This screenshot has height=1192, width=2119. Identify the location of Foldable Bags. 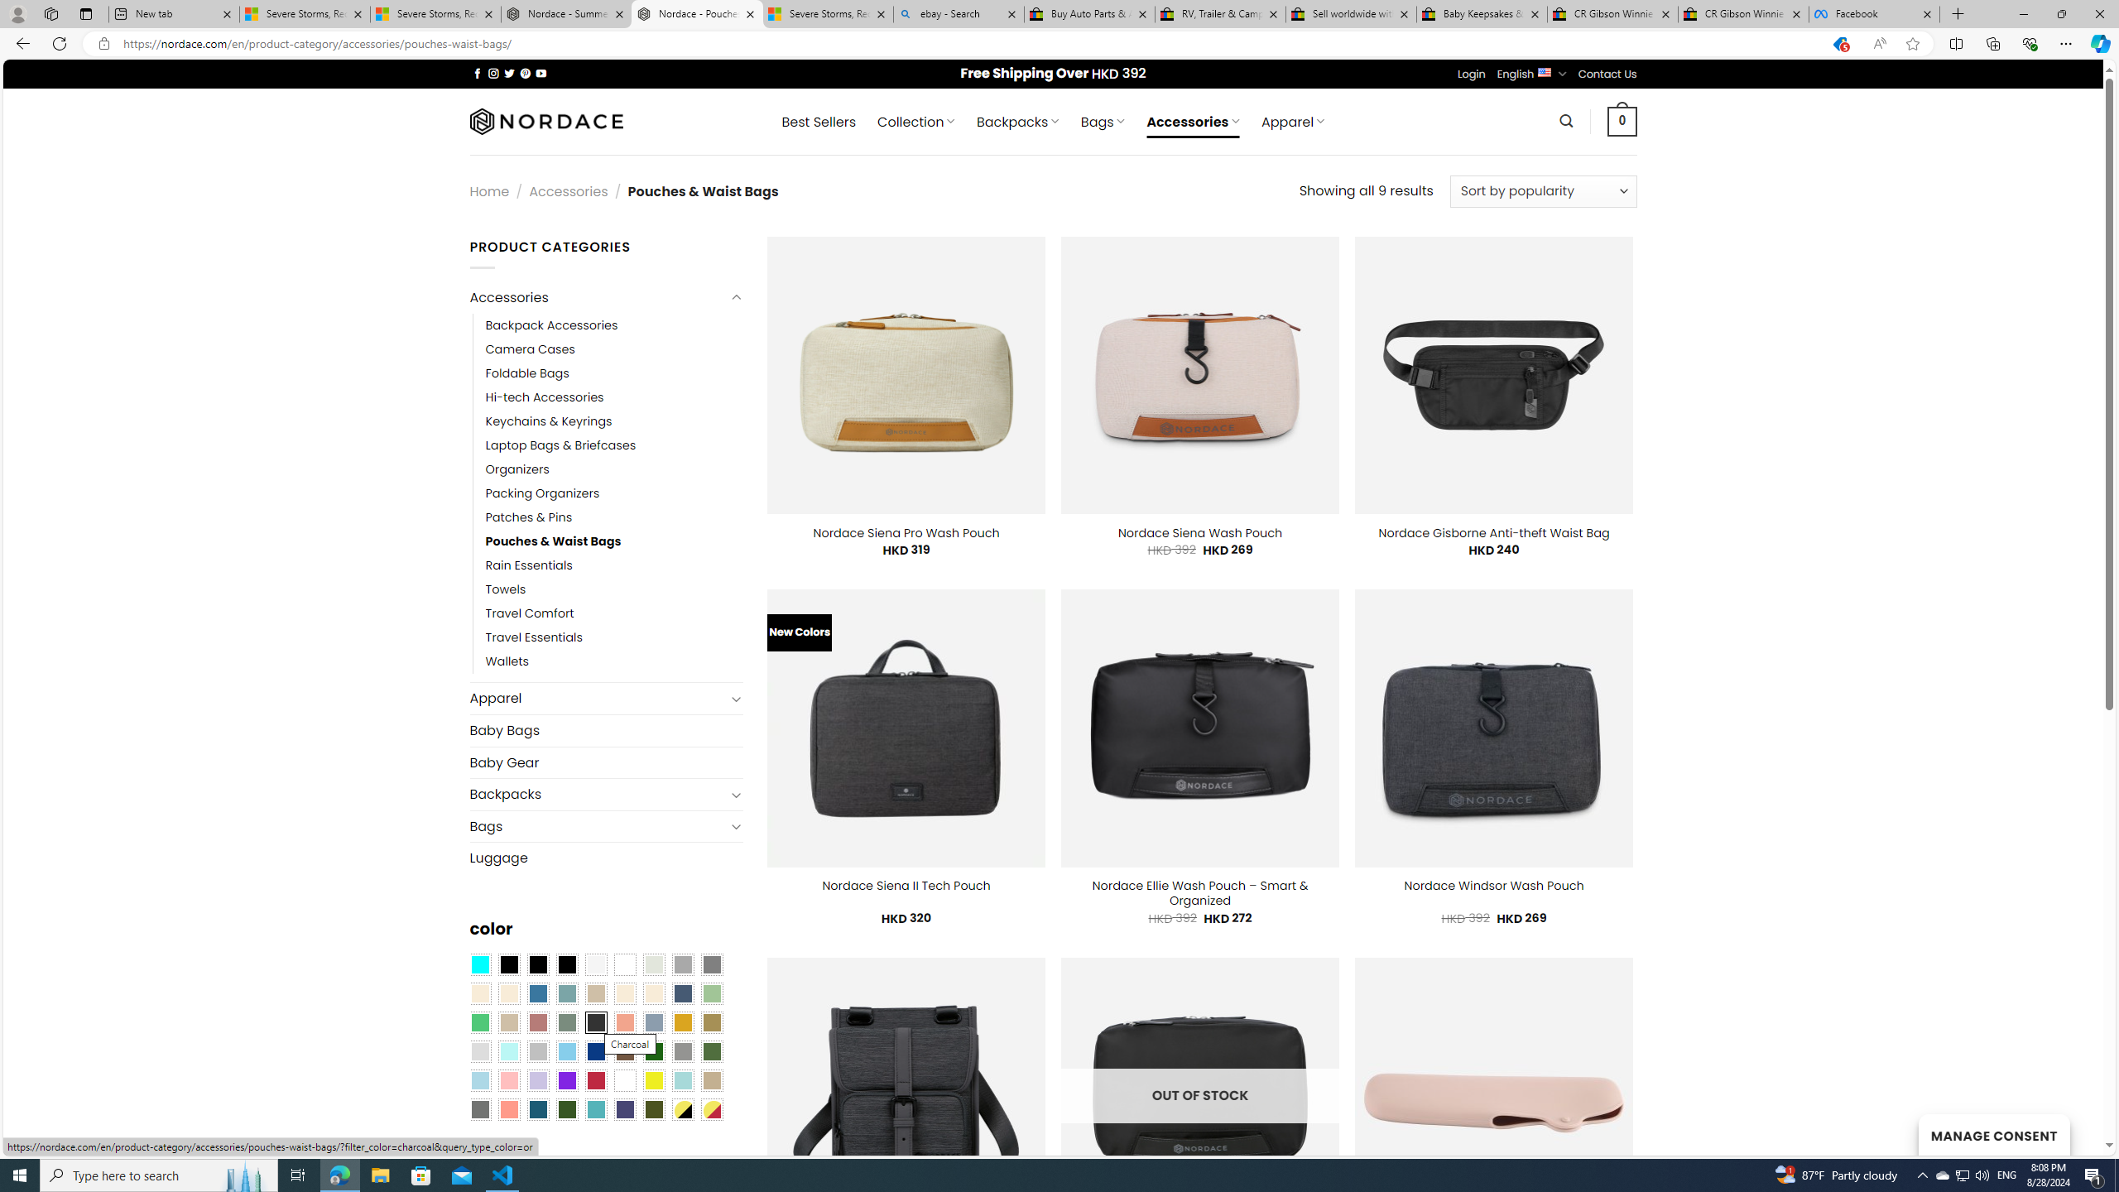
(614, 373).